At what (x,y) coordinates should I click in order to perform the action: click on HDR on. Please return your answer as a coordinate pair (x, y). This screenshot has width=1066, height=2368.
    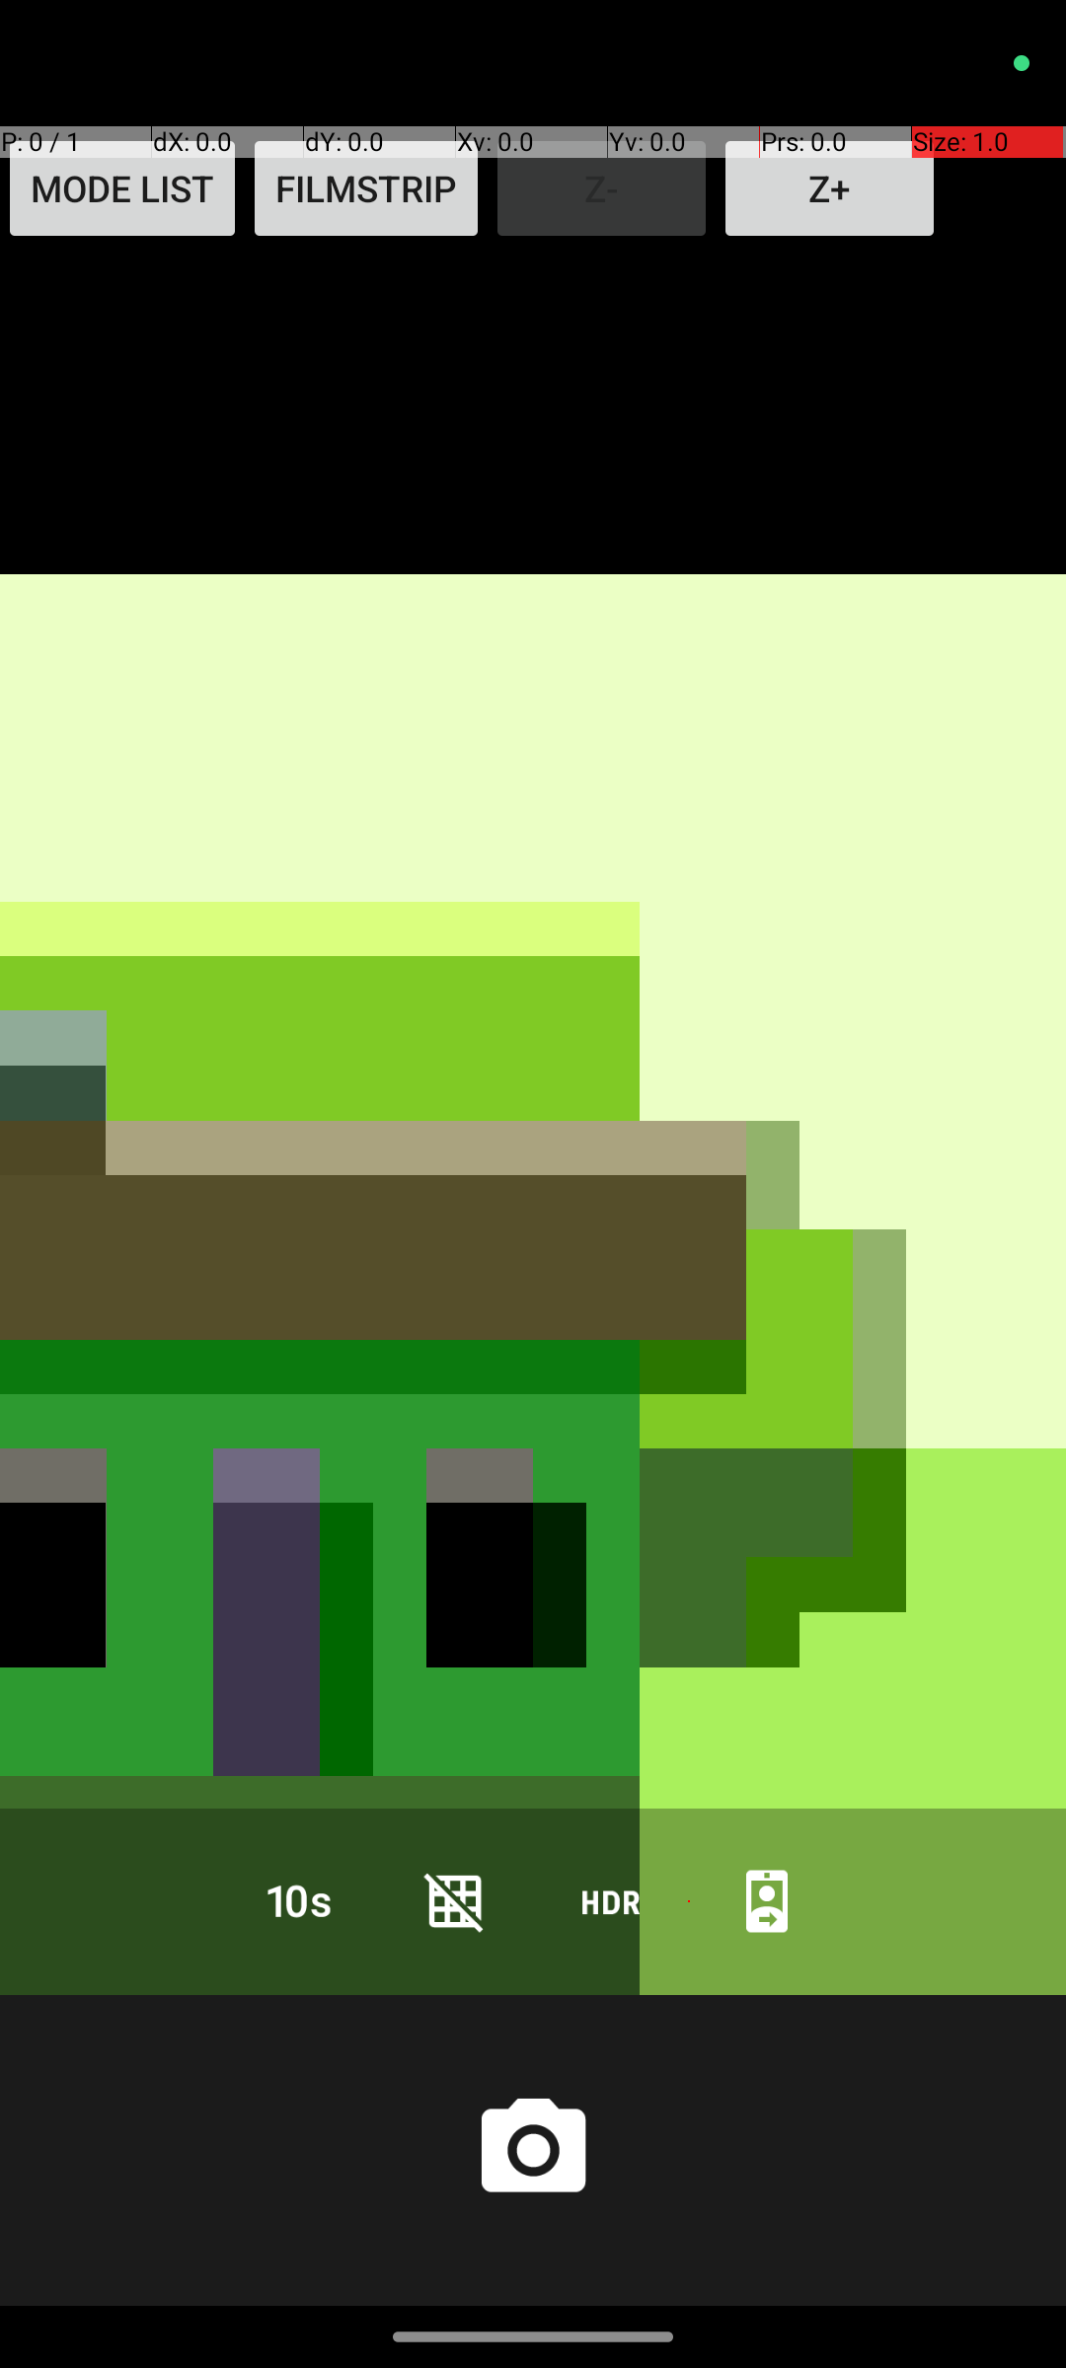
    Looking at the image, I should click on (611, 1900).